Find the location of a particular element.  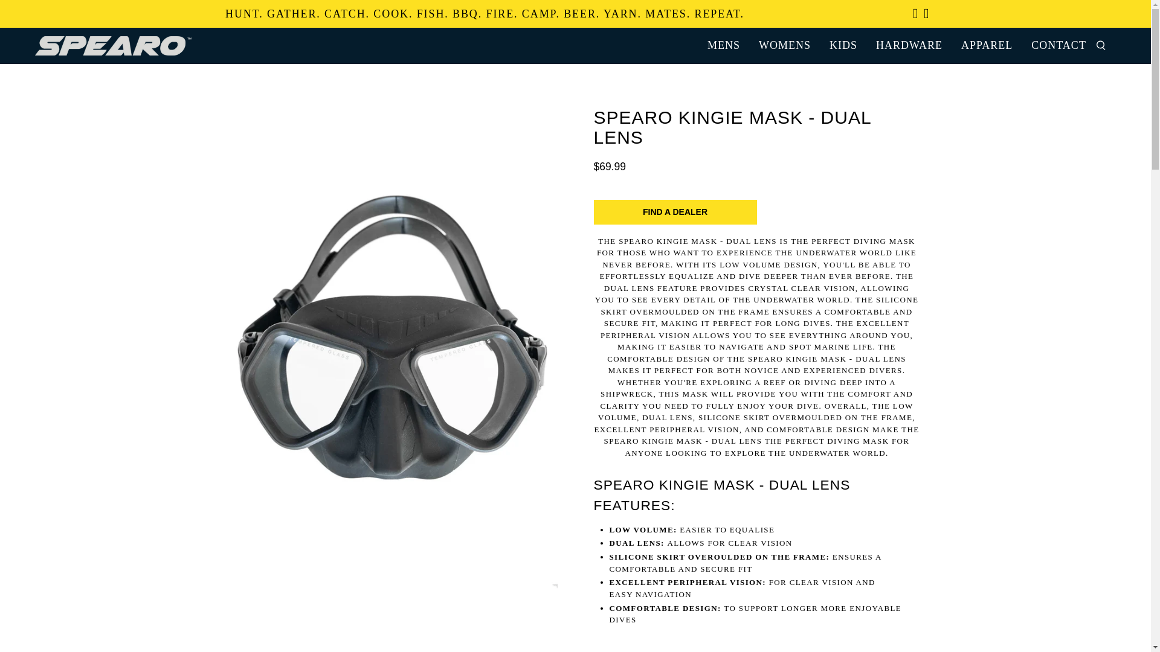

FIND A DEALER is located at coordinates (674, 211).